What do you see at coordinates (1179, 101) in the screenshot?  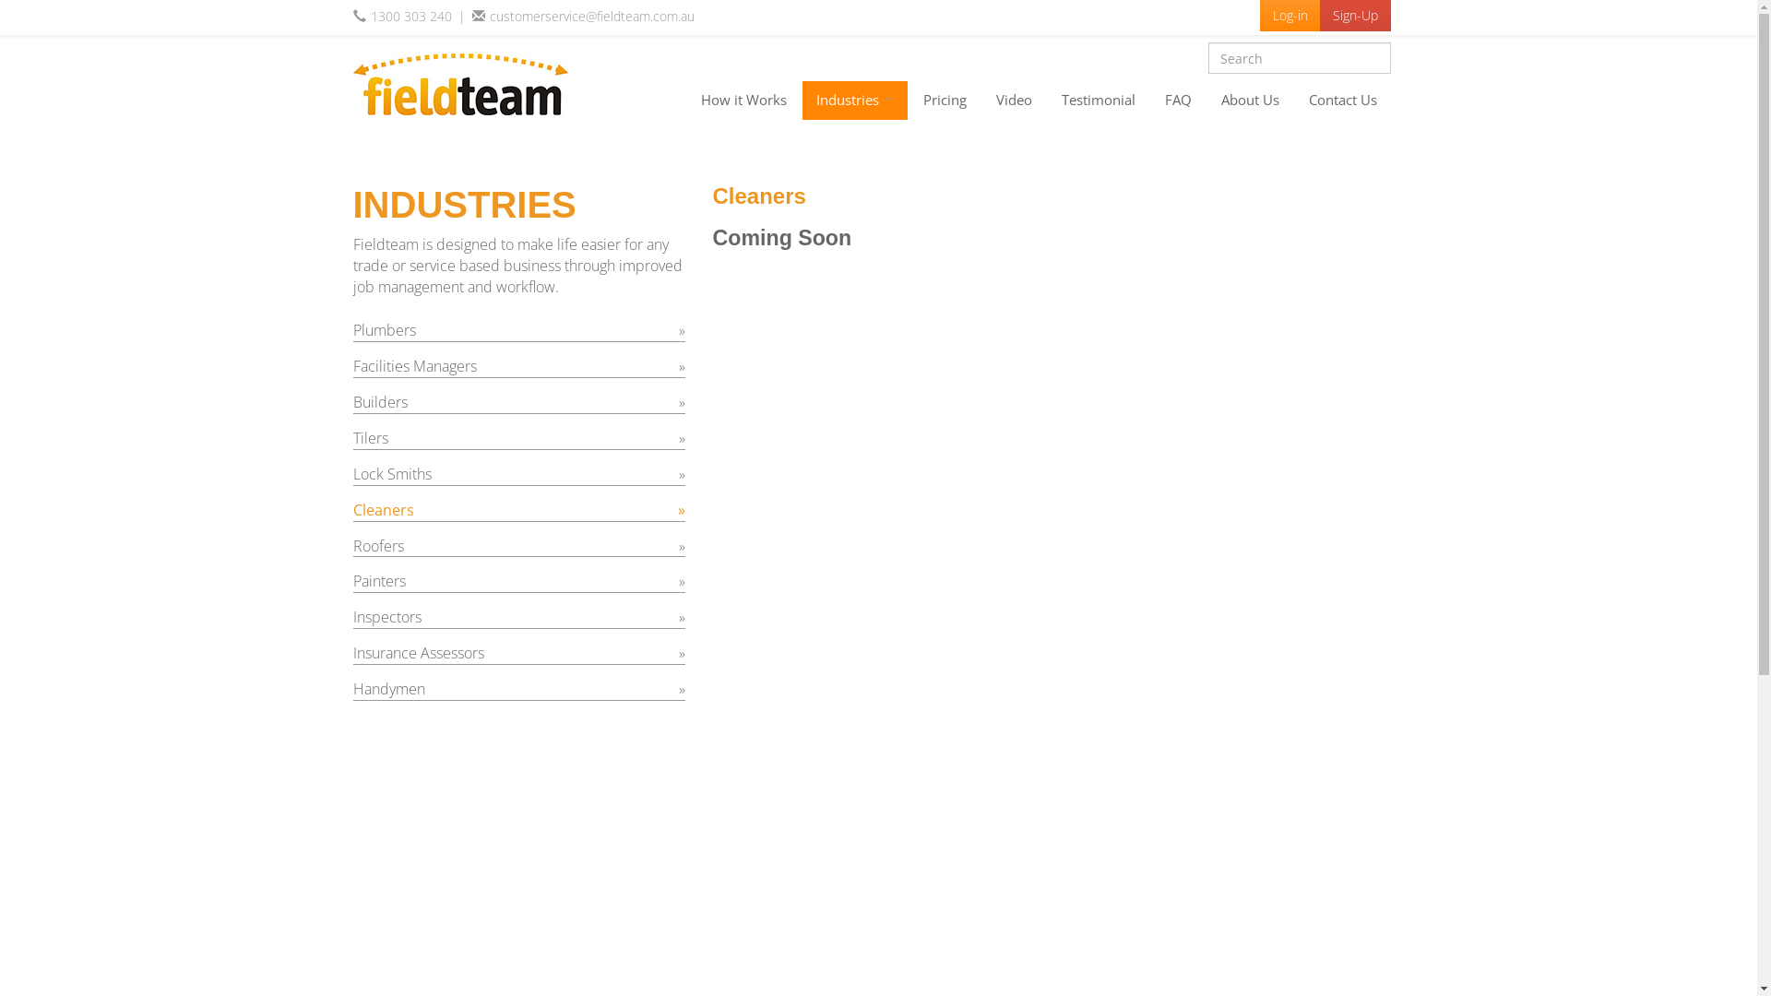 I see `FAQ` at bounding box center [1179, 101].